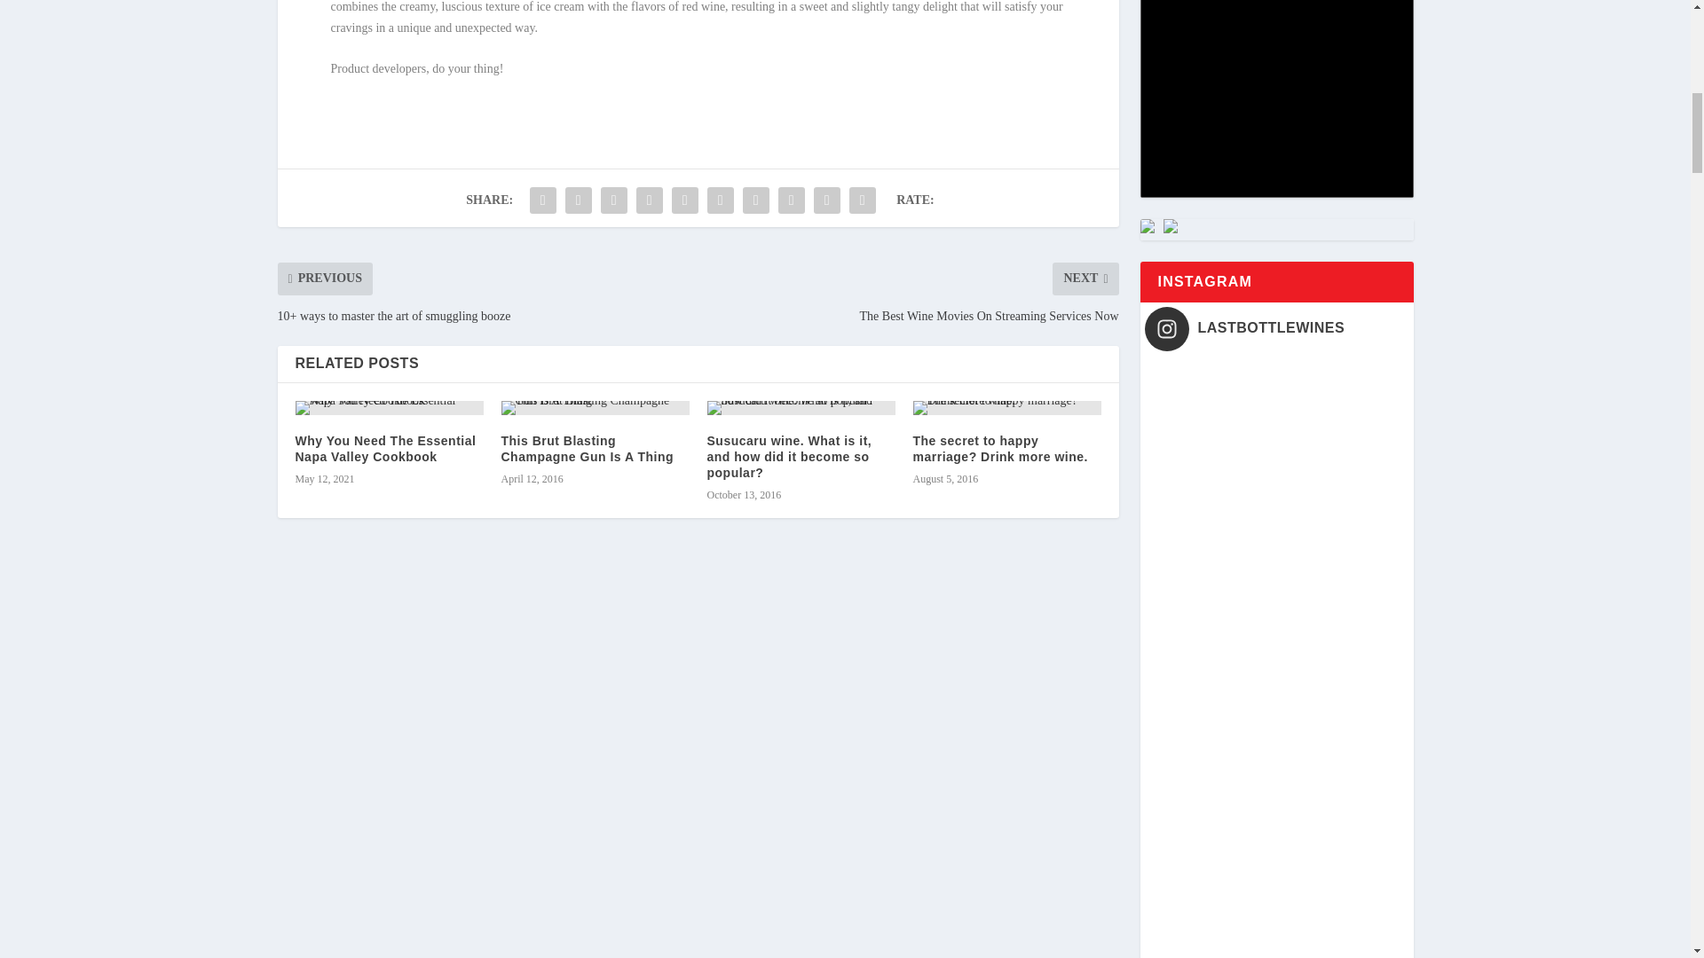  I want to click on Share "Wine infused coffee is now a thing" via Print, so click(863, 200).